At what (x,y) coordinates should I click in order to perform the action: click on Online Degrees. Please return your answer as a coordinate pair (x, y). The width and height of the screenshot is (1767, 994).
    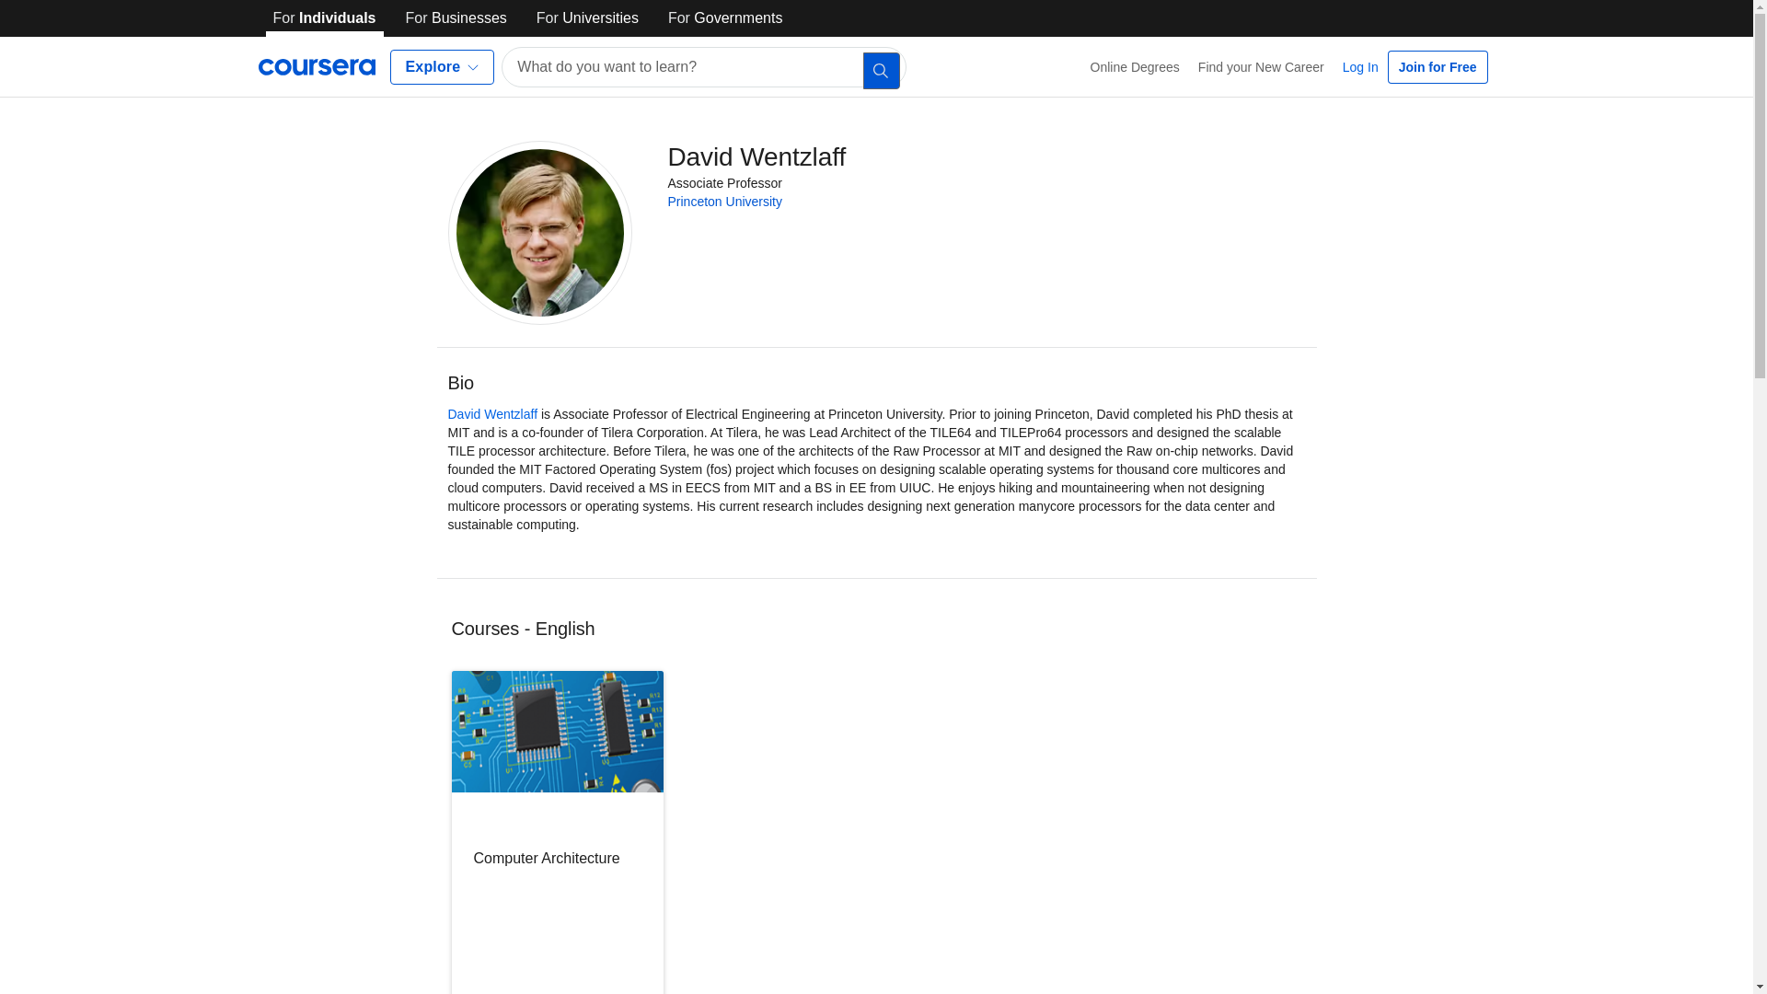
    Looking at the image, I should click on (1136, 66).